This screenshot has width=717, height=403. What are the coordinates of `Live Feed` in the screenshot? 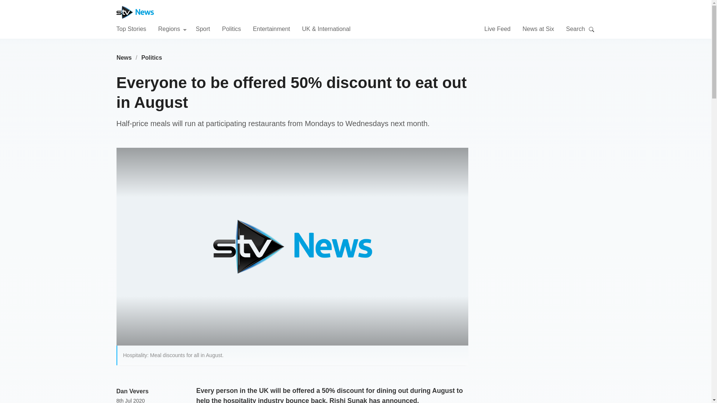 It's located at (497, 28).